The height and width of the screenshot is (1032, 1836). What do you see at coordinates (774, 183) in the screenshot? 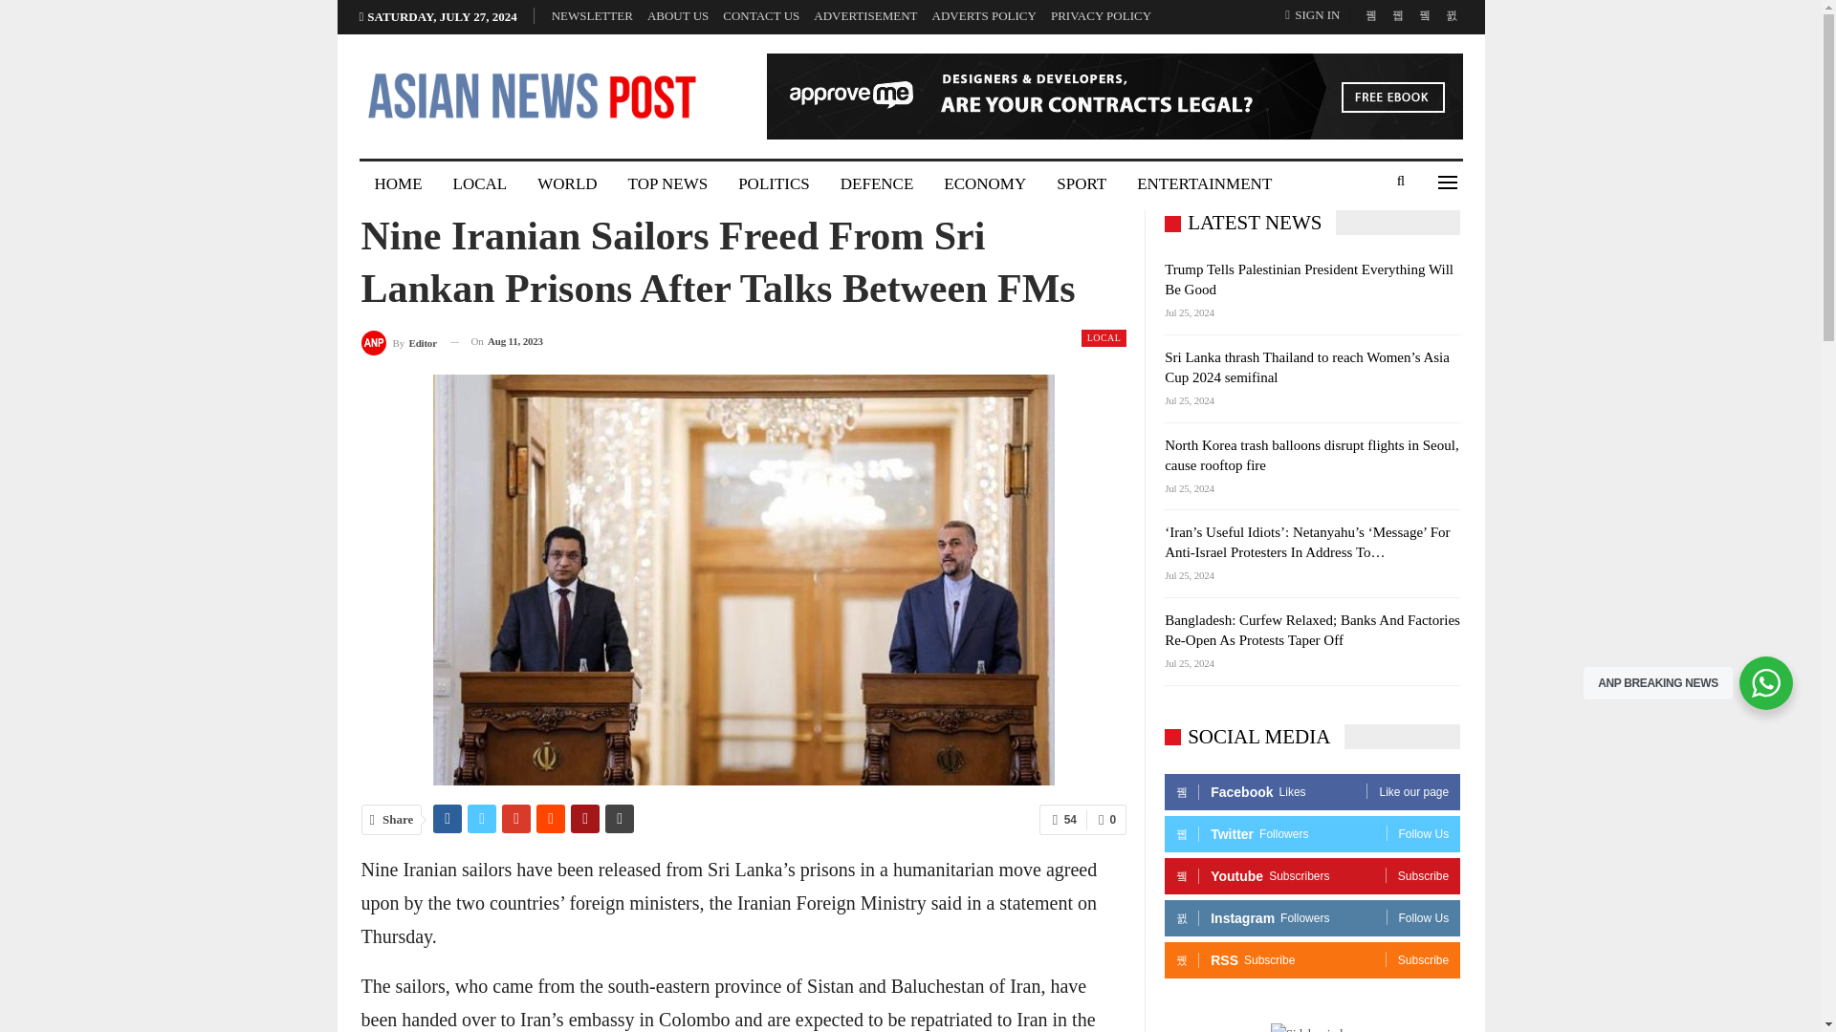
I see `POLITICS` at bounding box center [774, 183].